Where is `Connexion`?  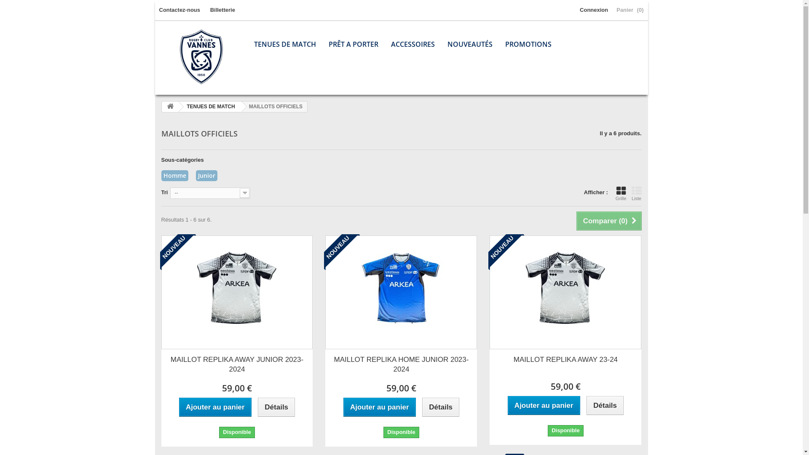 Connexion is located at coordinates (594, 10).